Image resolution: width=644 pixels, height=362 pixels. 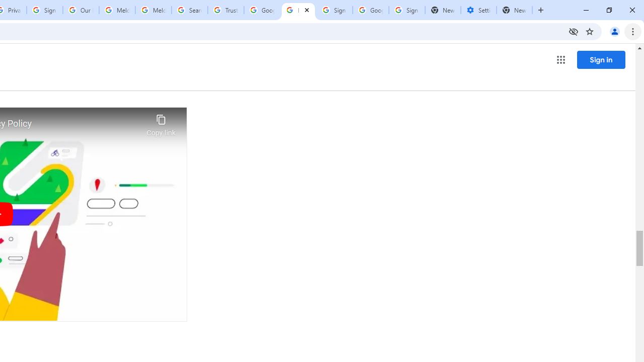 I want to click on New Tab, so click(x=514, y=10).